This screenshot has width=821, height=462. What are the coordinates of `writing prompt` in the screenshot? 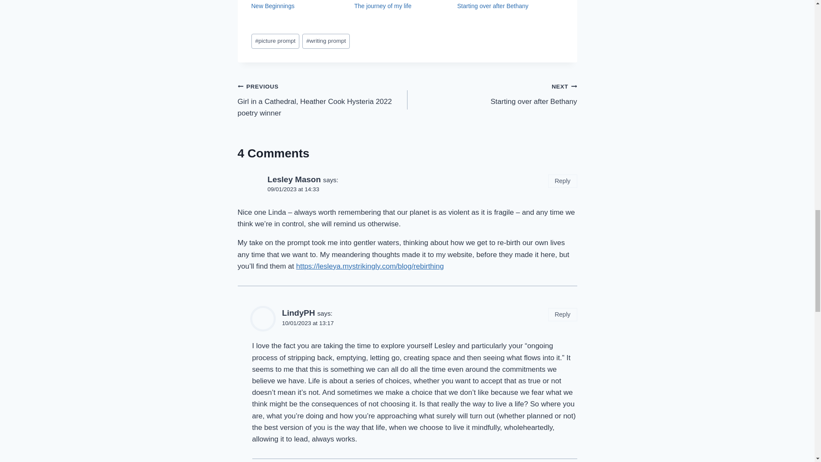 It's located at (382, 6).